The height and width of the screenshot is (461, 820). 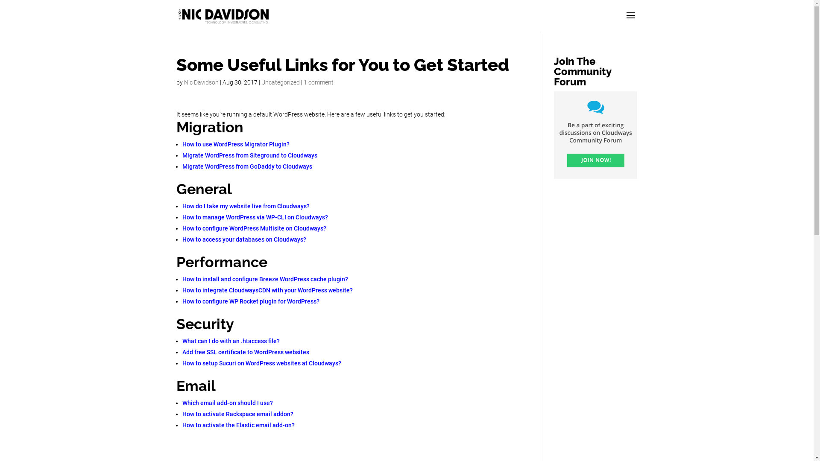 What do you see at coordinates (227, 403) in the screenshot?
I see `Which email add-on should I use?` at bounding box center [227, 403].